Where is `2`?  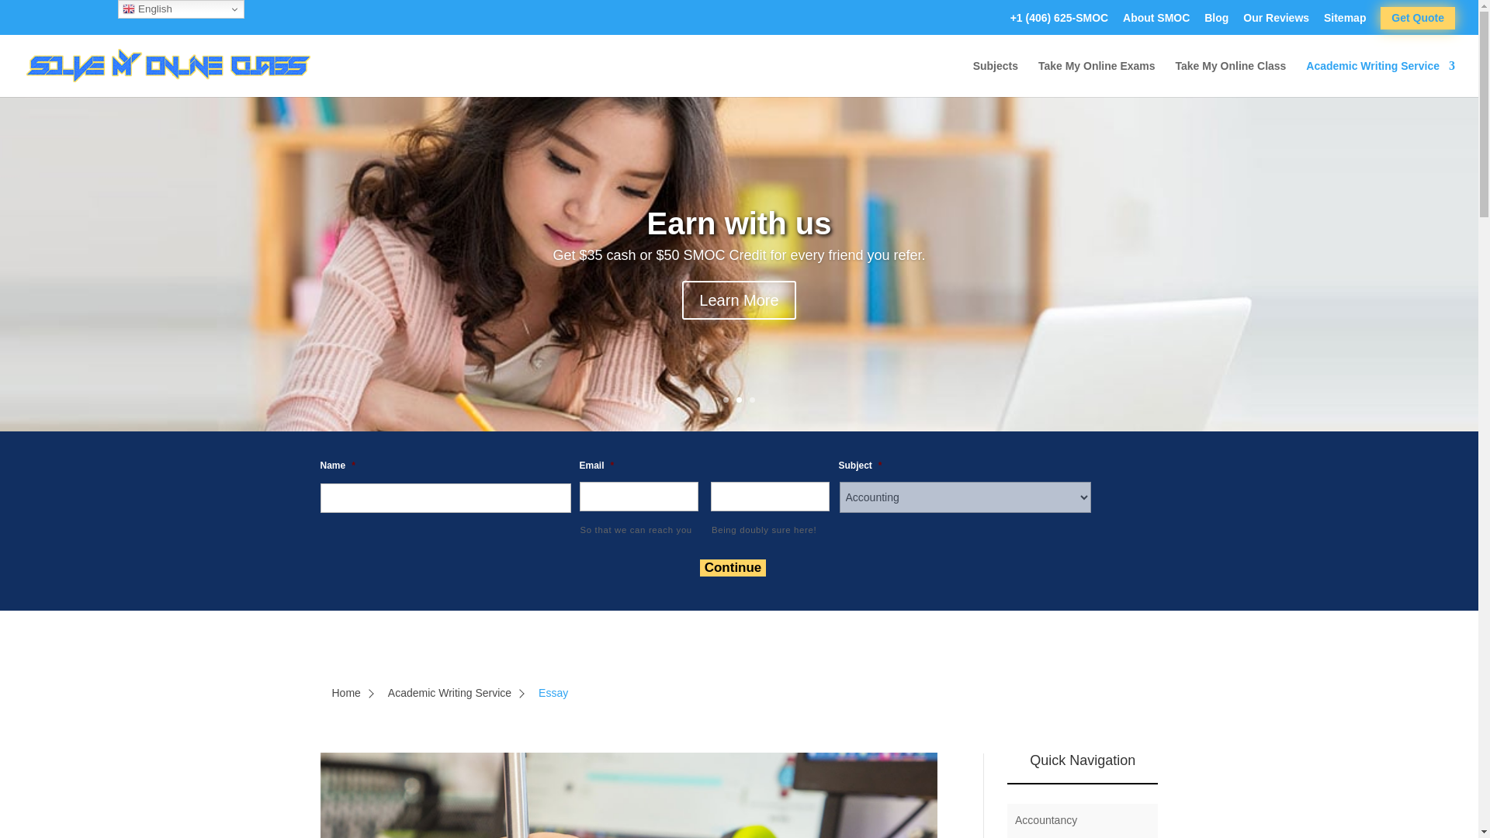
2 is located at coordinates (739, 400).